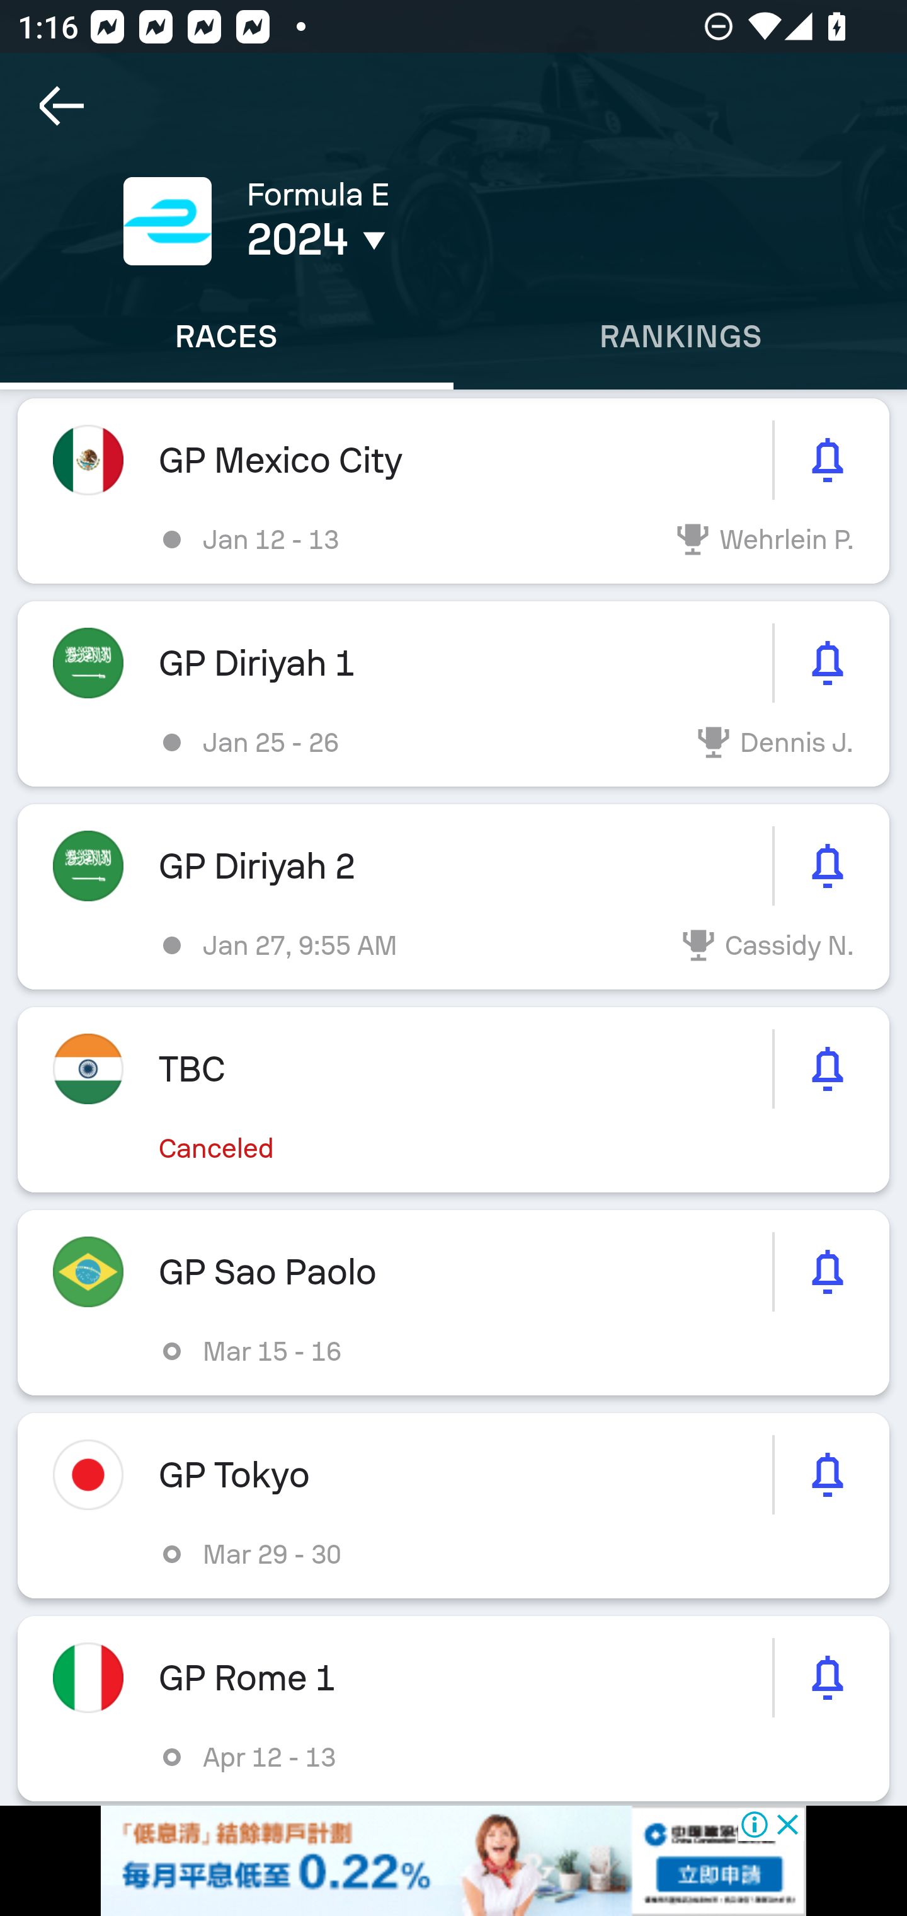  What do you see at coordinates (453, 695) in the screenshot?
I see `GP Diriyah 1 picture Jan 25 - 26 Dennis J.` at bounding box center [453, 695].